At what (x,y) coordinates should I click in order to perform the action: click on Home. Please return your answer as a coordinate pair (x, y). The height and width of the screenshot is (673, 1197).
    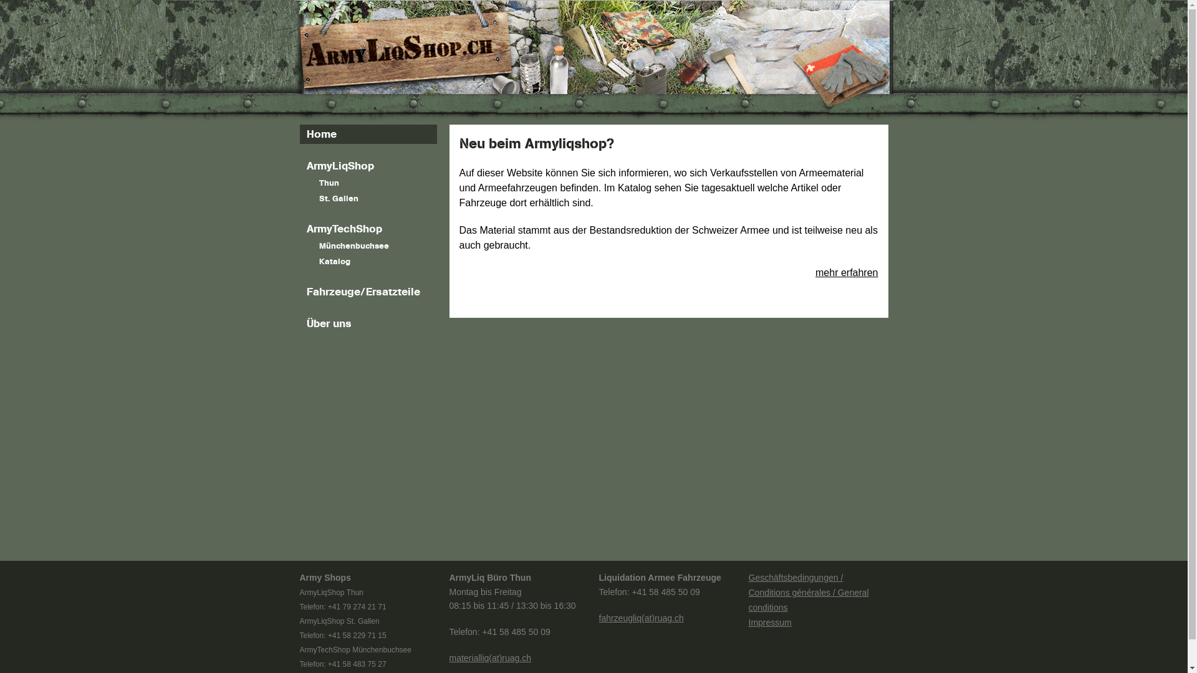
    Looking at the image, I should click on (368, 135).